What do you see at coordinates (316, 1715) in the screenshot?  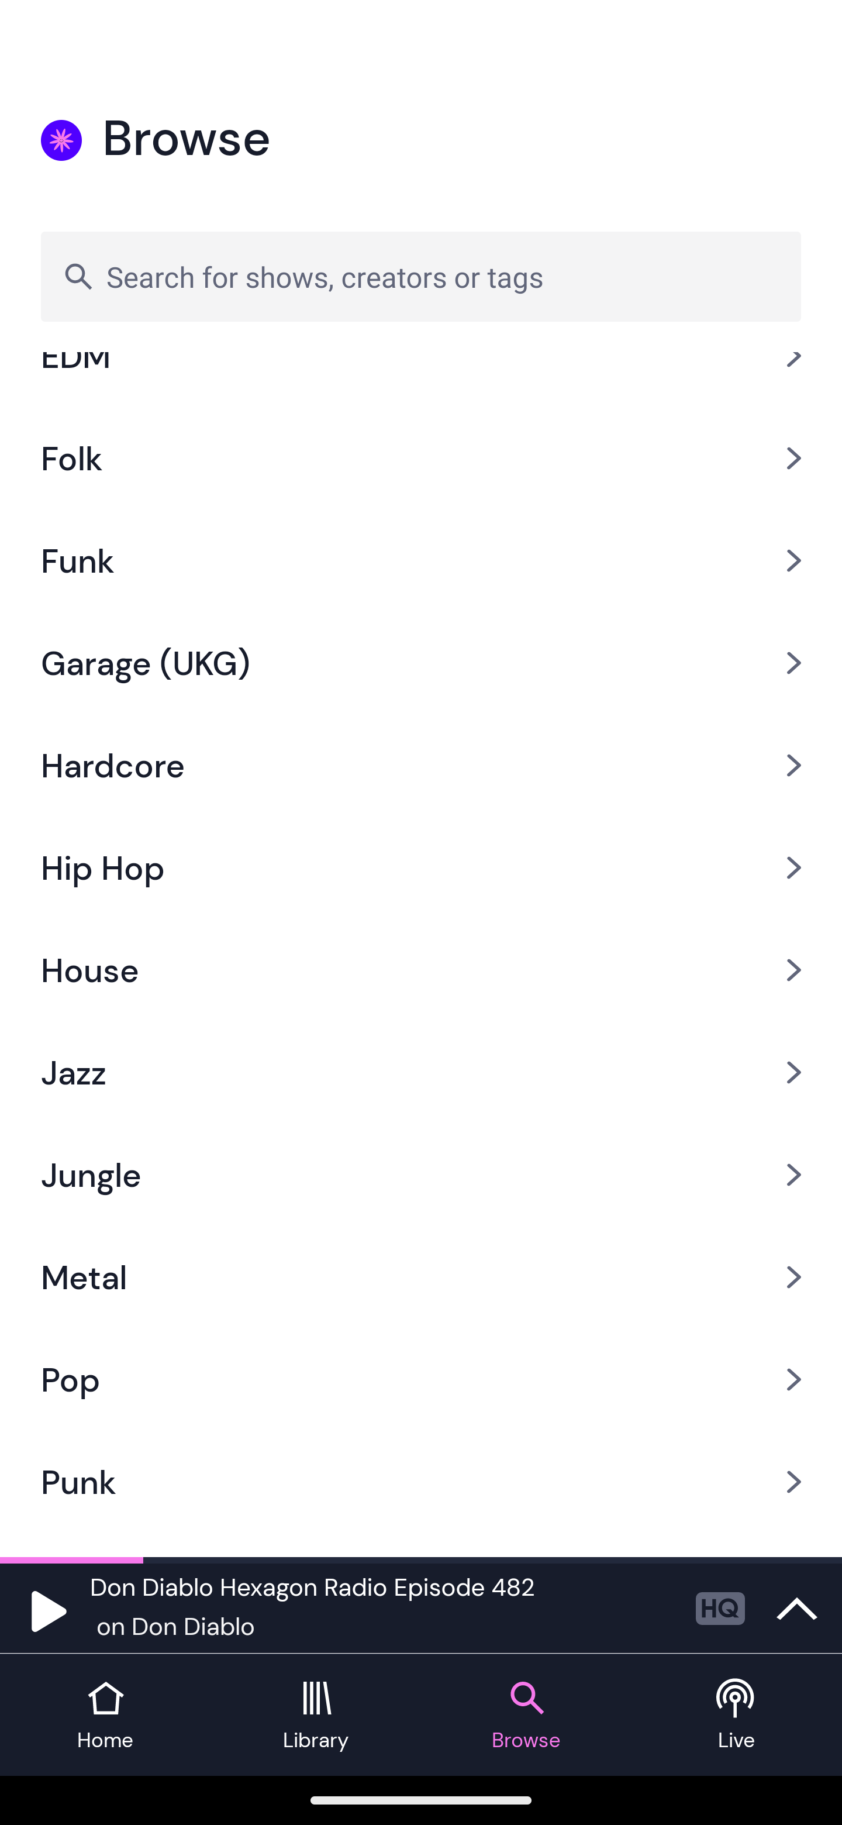 I see `Library tab Library` at bounding box center [316, 1715].